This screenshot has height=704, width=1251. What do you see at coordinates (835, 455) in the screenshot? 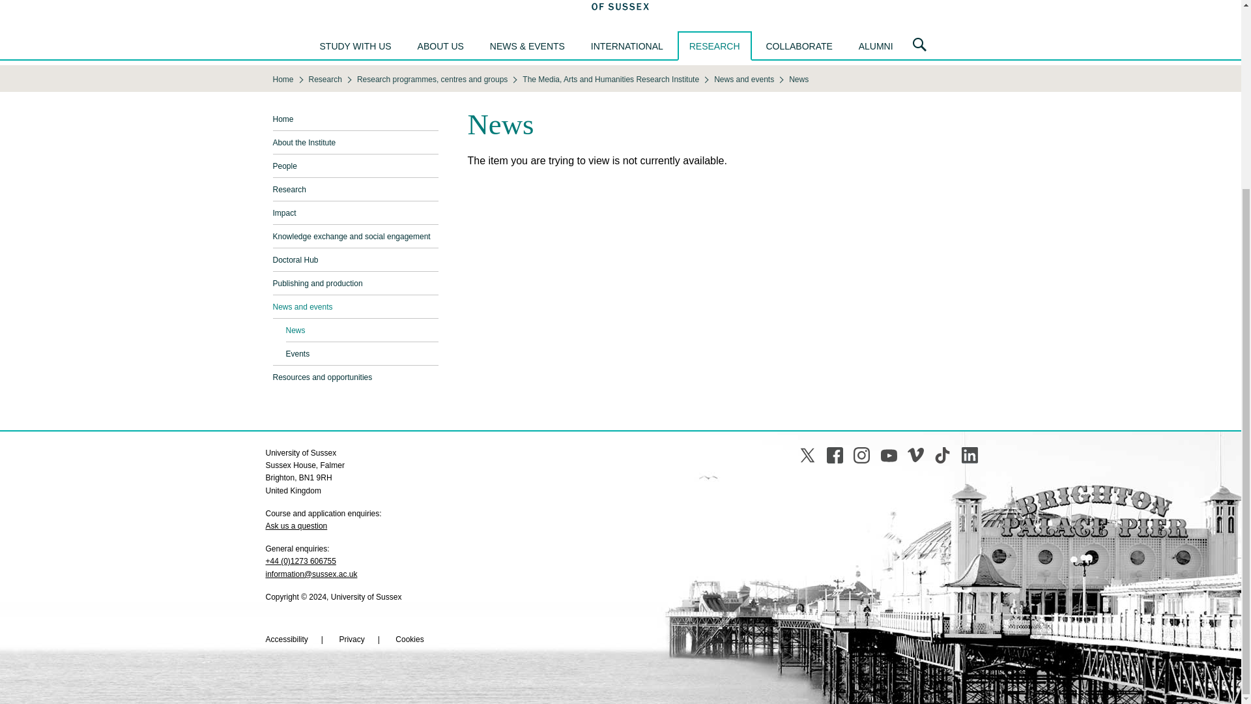
I see `Facebook` at bounding box center [835, 455].